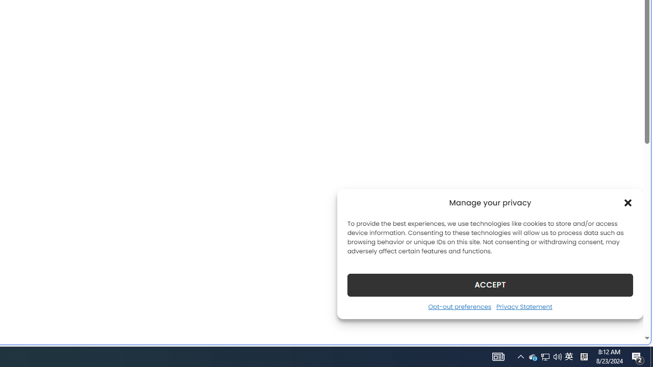 The width and height of the screenshot is (653, 367). I want to click on Opt-out preferences, so click(459, 306).